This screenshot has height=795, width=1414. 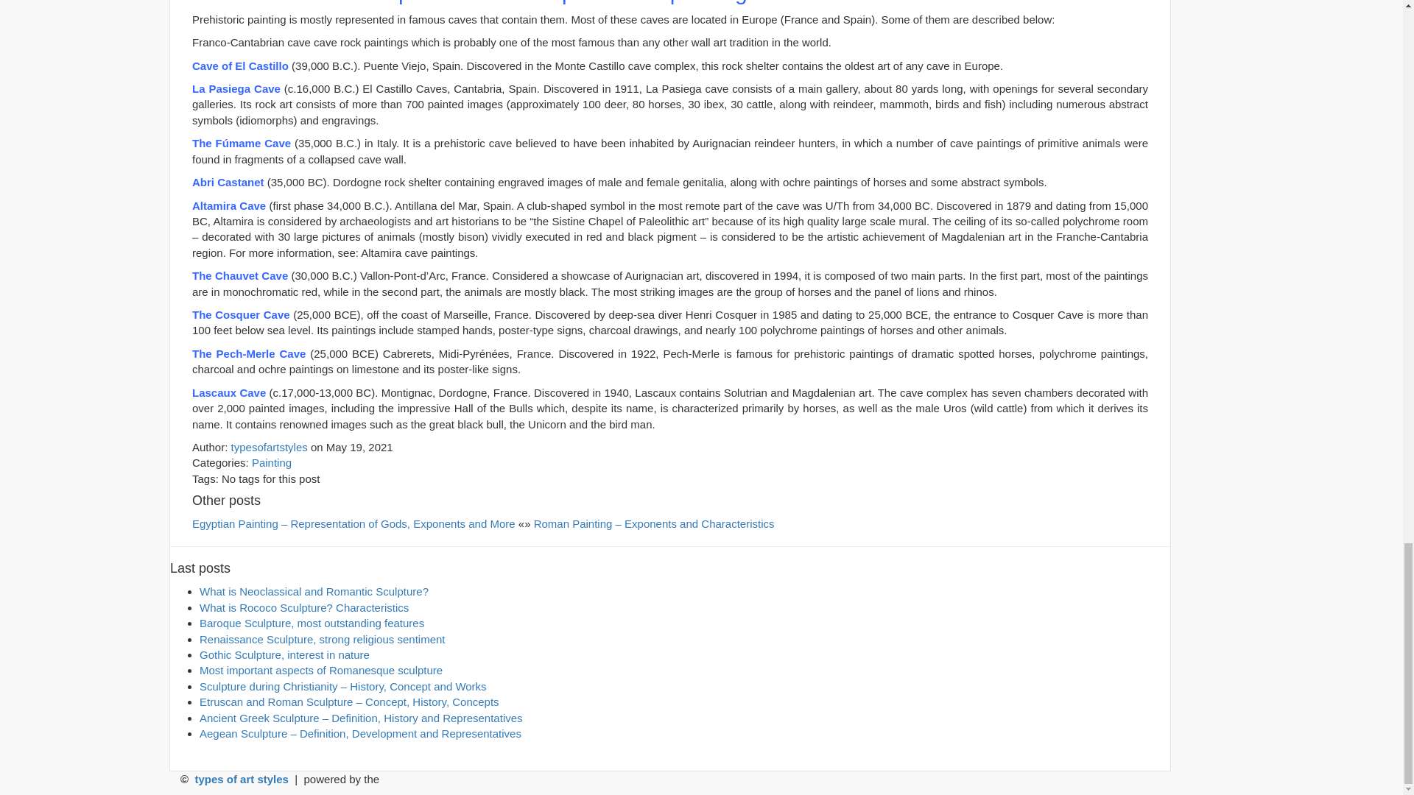 I want to click on Gothic Sculpture, interest in nature, so click(x=284, y=654).